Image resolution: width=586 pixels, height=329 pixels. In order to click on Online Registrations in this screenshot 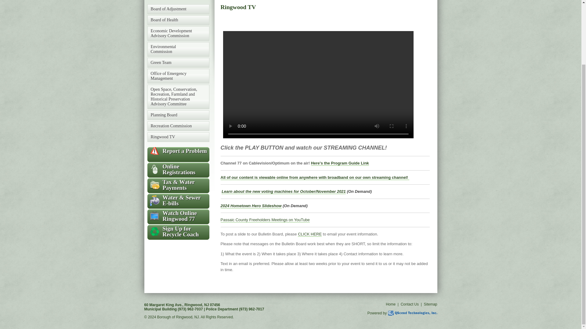, I will do `click(178, 169)`.